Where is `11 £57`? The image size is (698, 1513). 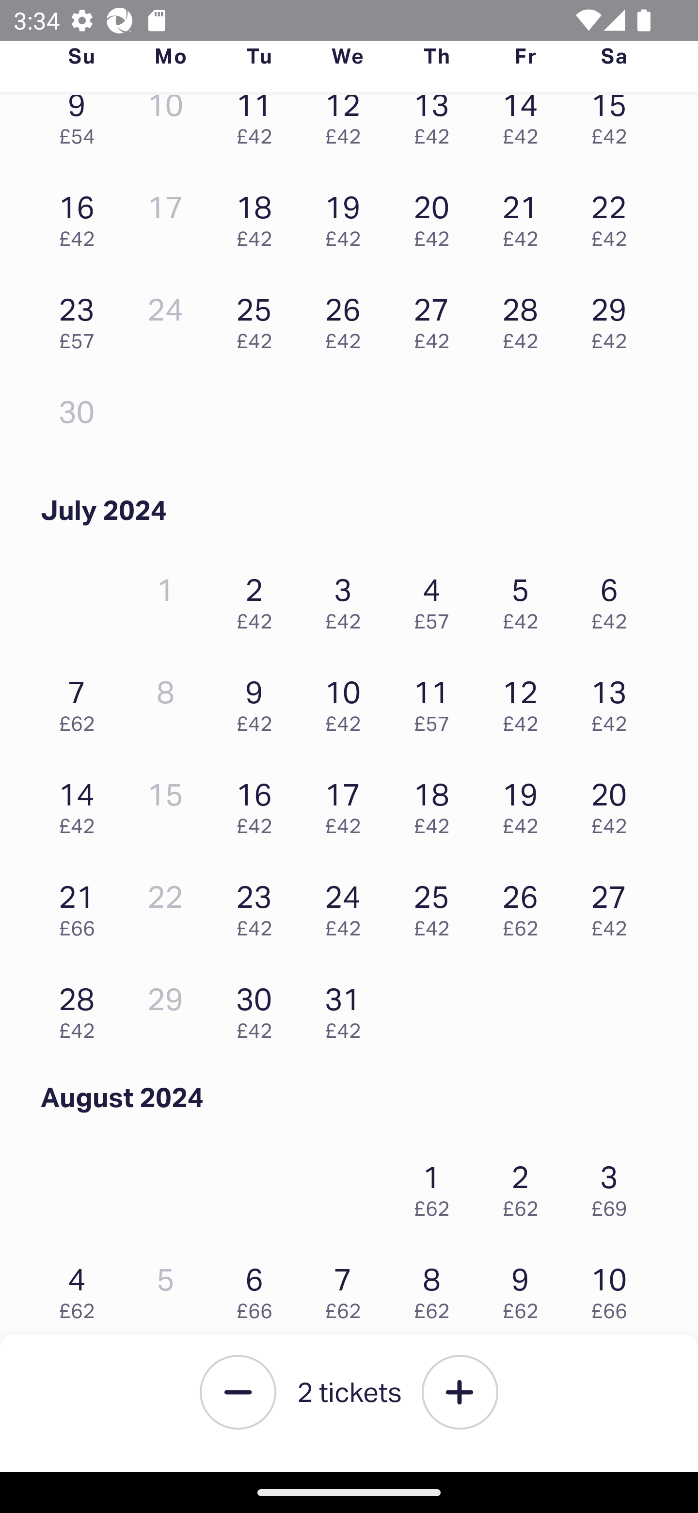
11 £57 is located at coordinates (436, 701).